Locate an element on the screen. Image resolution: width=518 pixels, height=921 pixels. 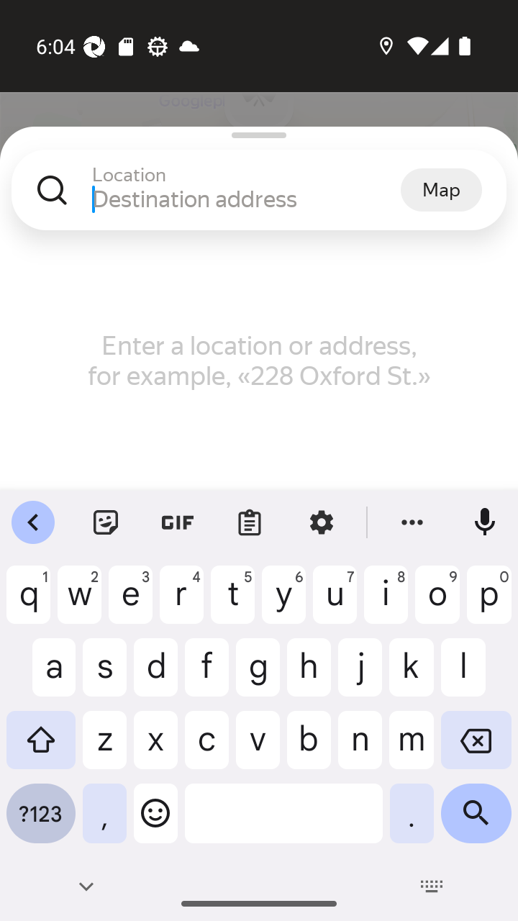
Location Destination address Map is located at coordinates (259, 201).